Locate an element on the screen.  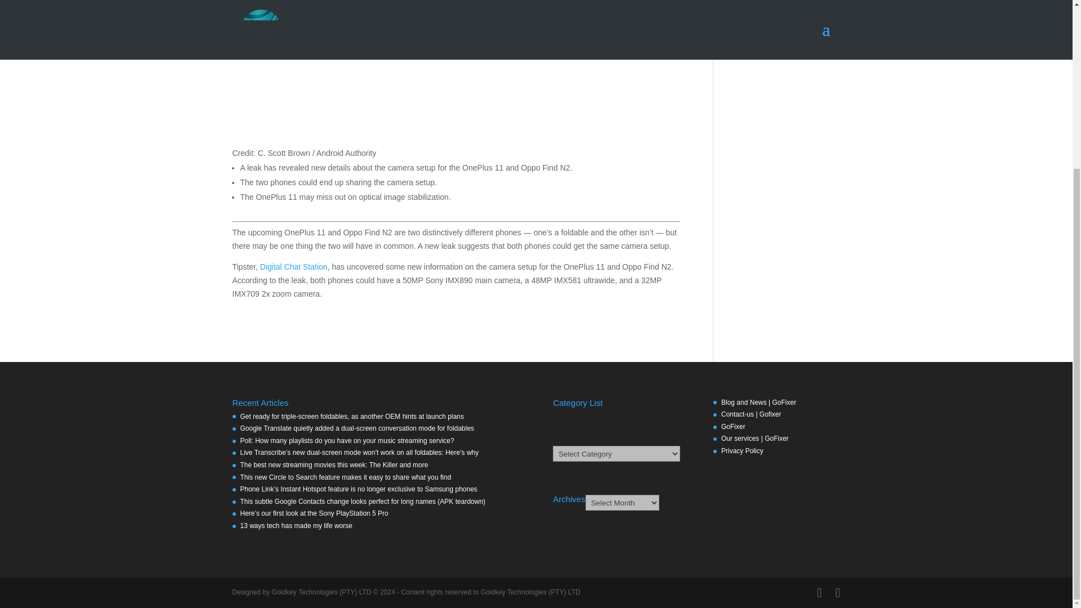
Digital Chat Station is located at coordinates (294, 266).